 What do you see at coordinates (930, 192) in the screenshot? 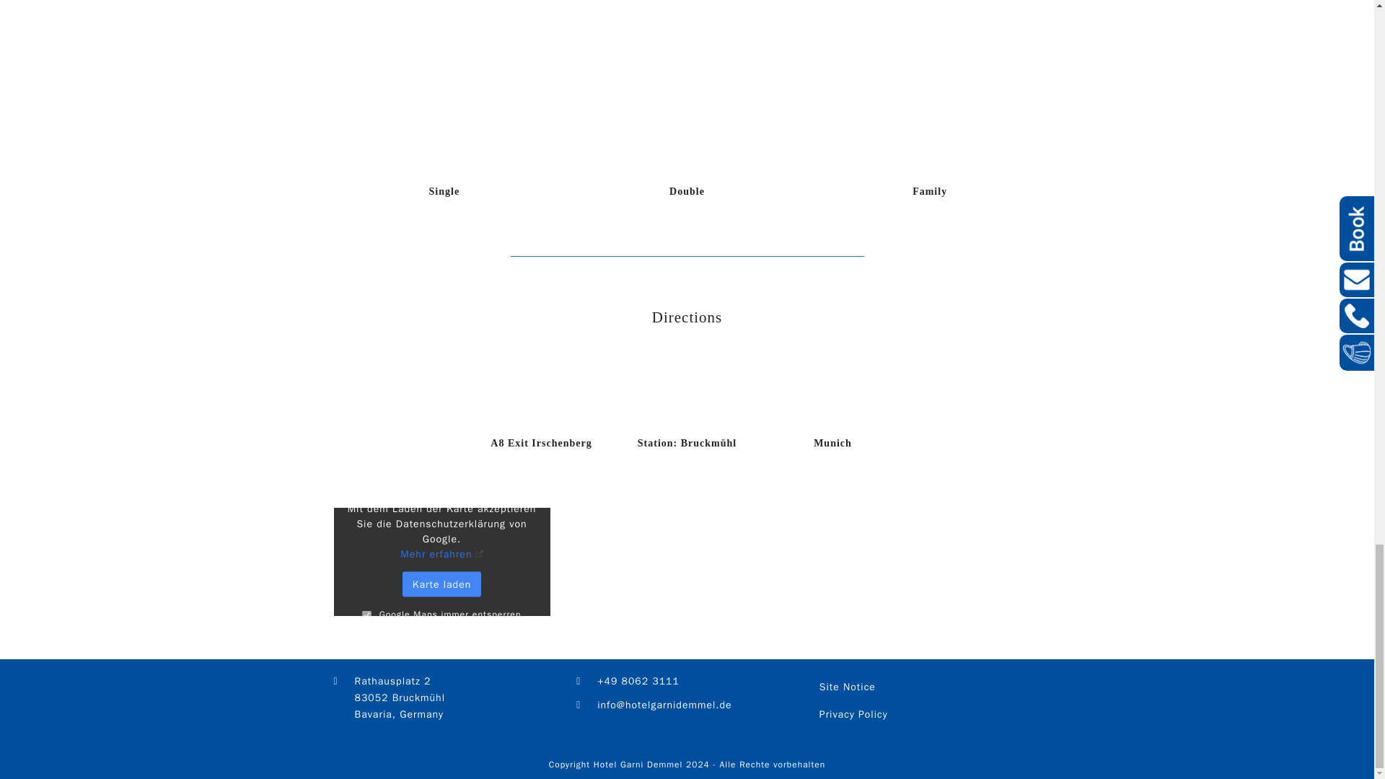
I see `Family` at bounding box center [930, 192].